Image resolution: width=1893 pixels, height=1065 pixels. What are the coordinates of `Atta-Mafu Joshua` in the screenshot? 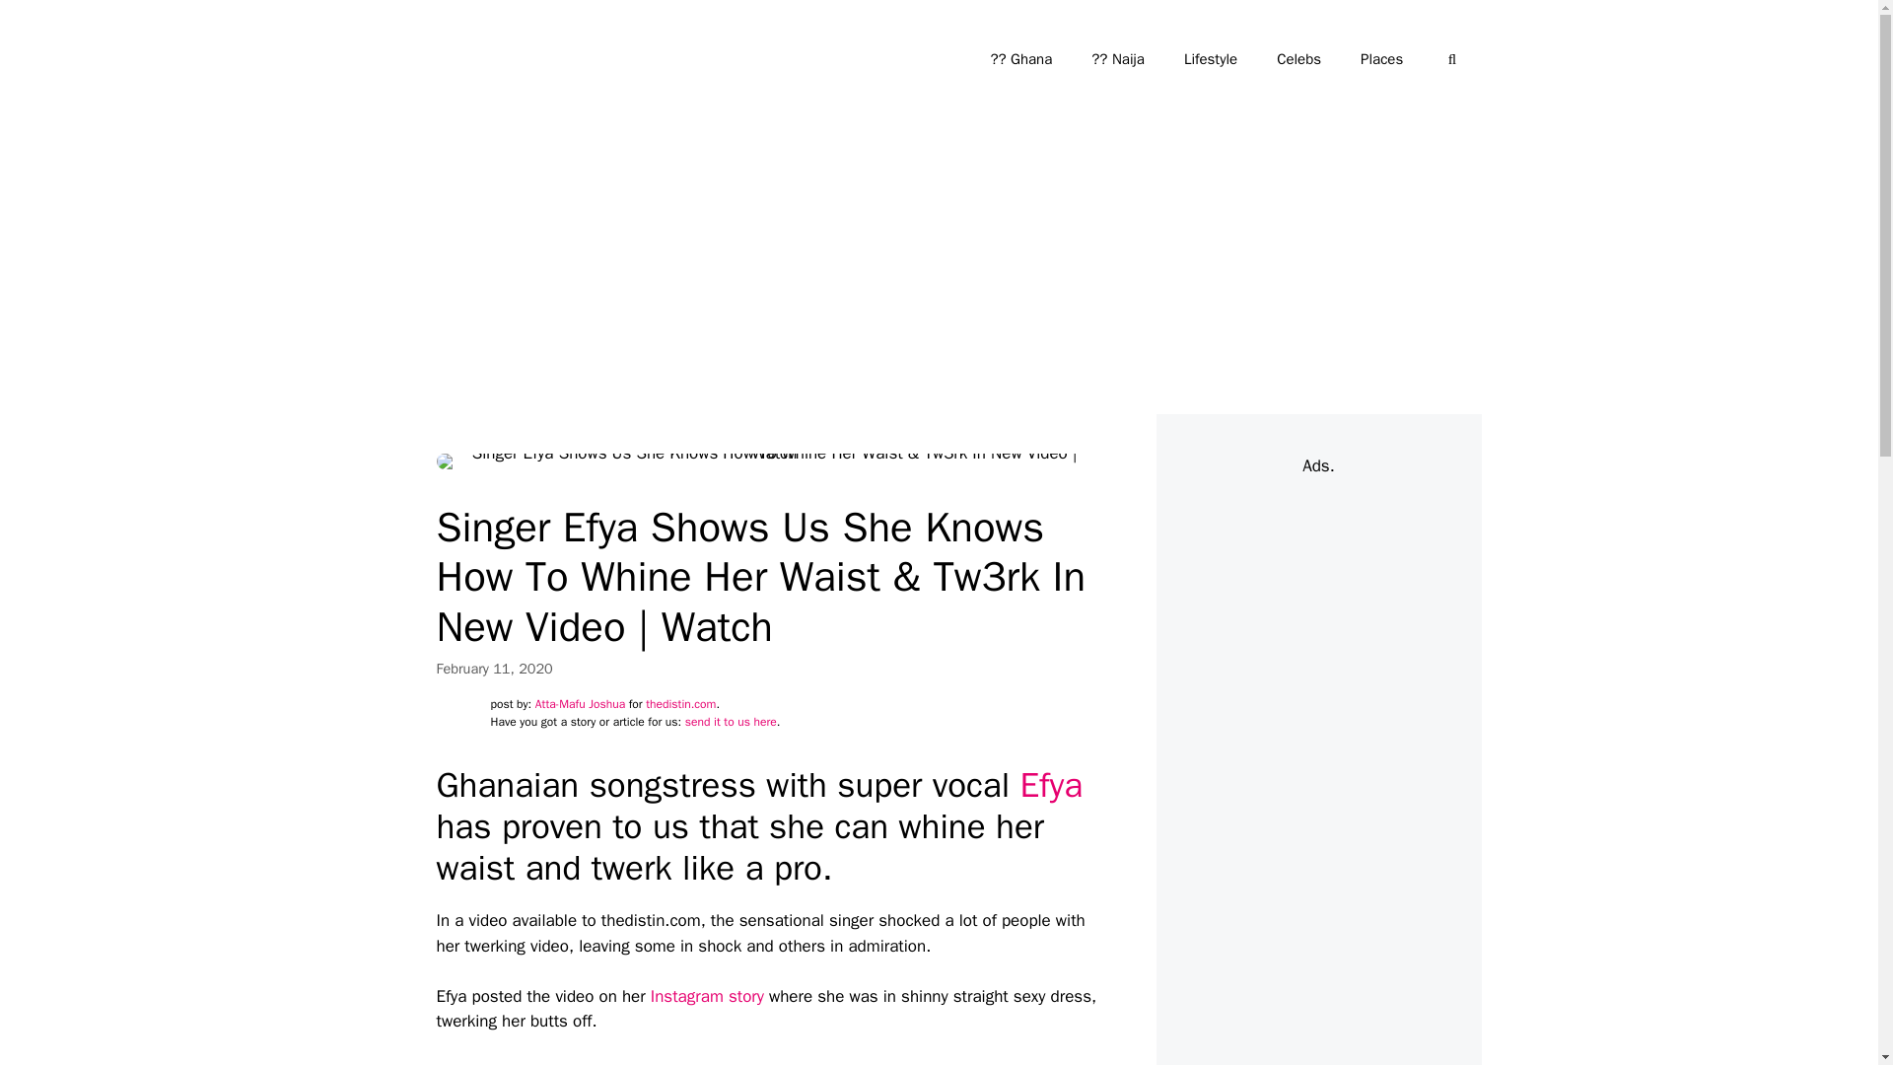 It's located at (580, 704).